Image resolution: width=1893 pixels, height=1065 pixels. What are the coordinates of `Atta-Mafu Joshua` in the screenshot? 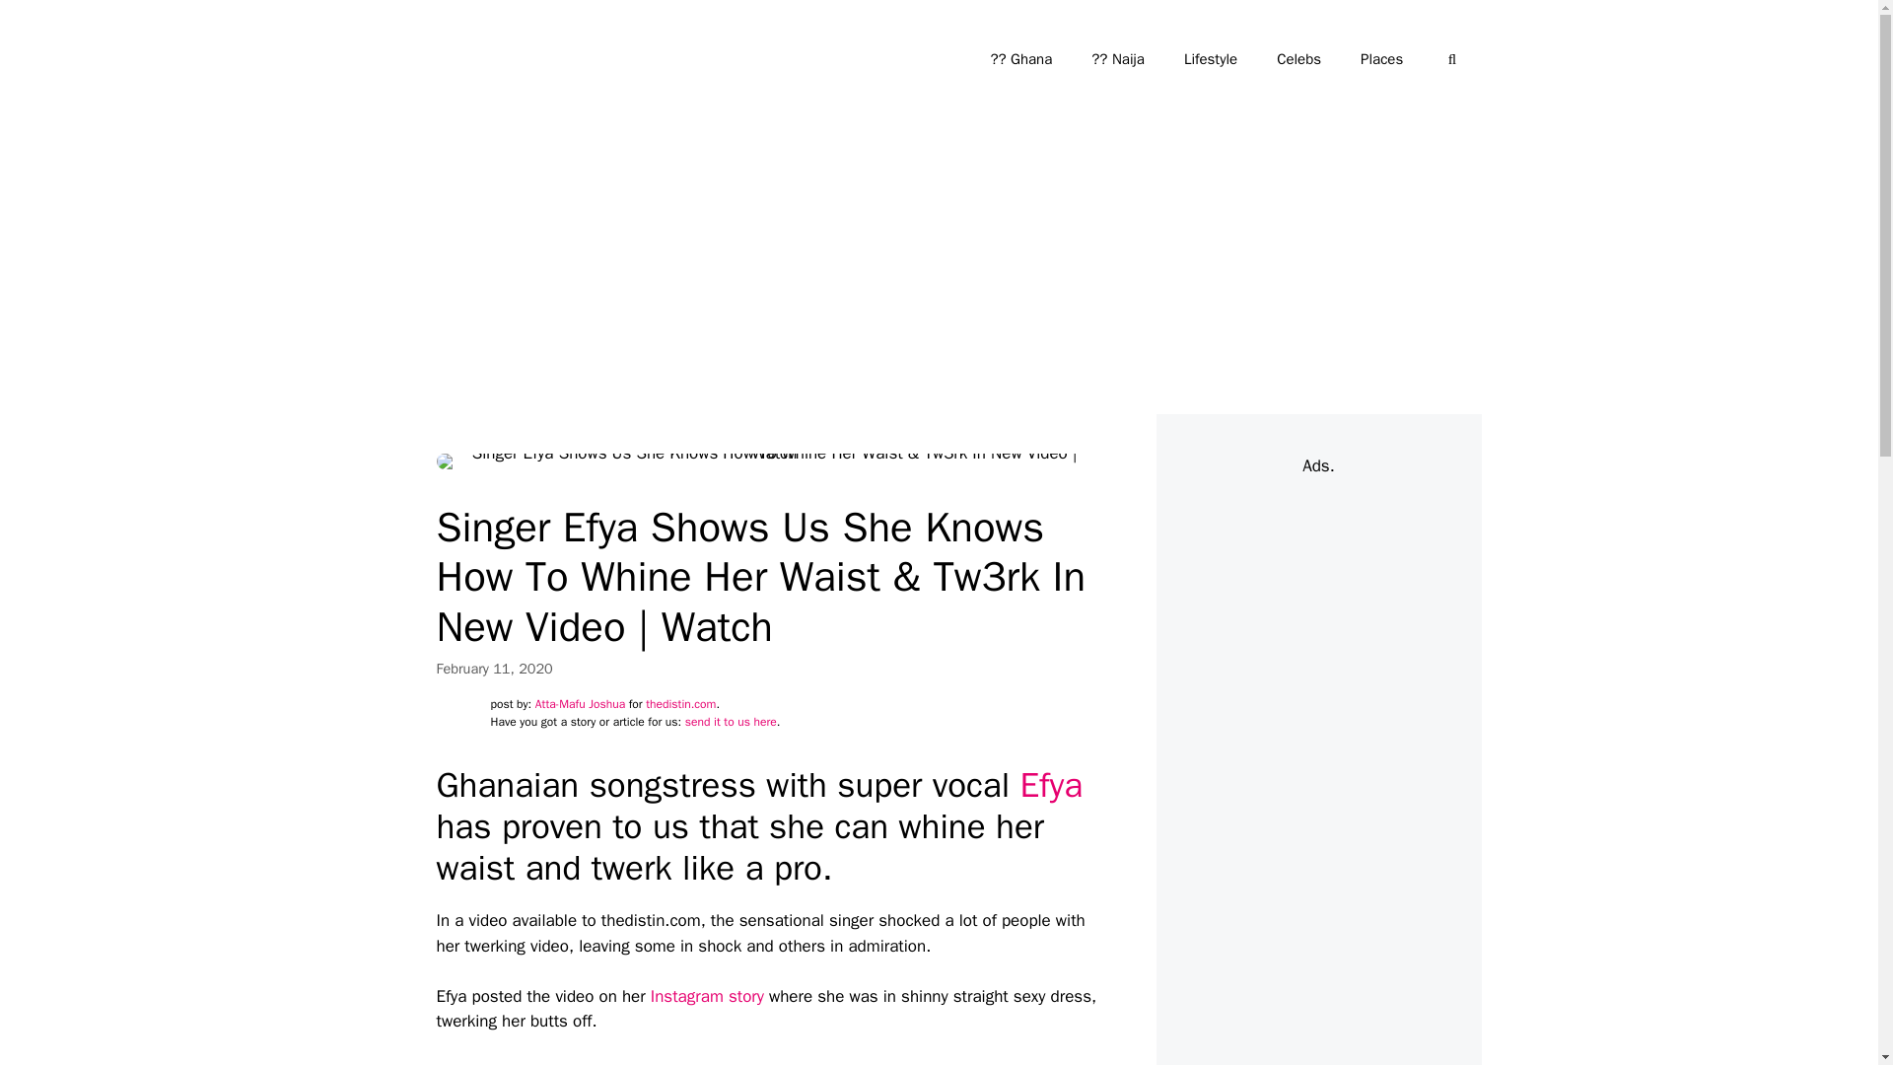 It's located at (580, 704).